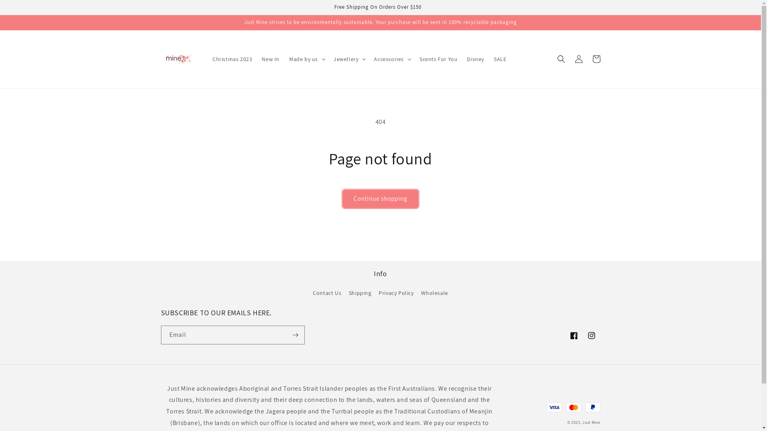 The height and width of the screenshot is (431, 767). Describe the element at coordinates (591, 336) in the screenshot. I see `Instagram` at that location.